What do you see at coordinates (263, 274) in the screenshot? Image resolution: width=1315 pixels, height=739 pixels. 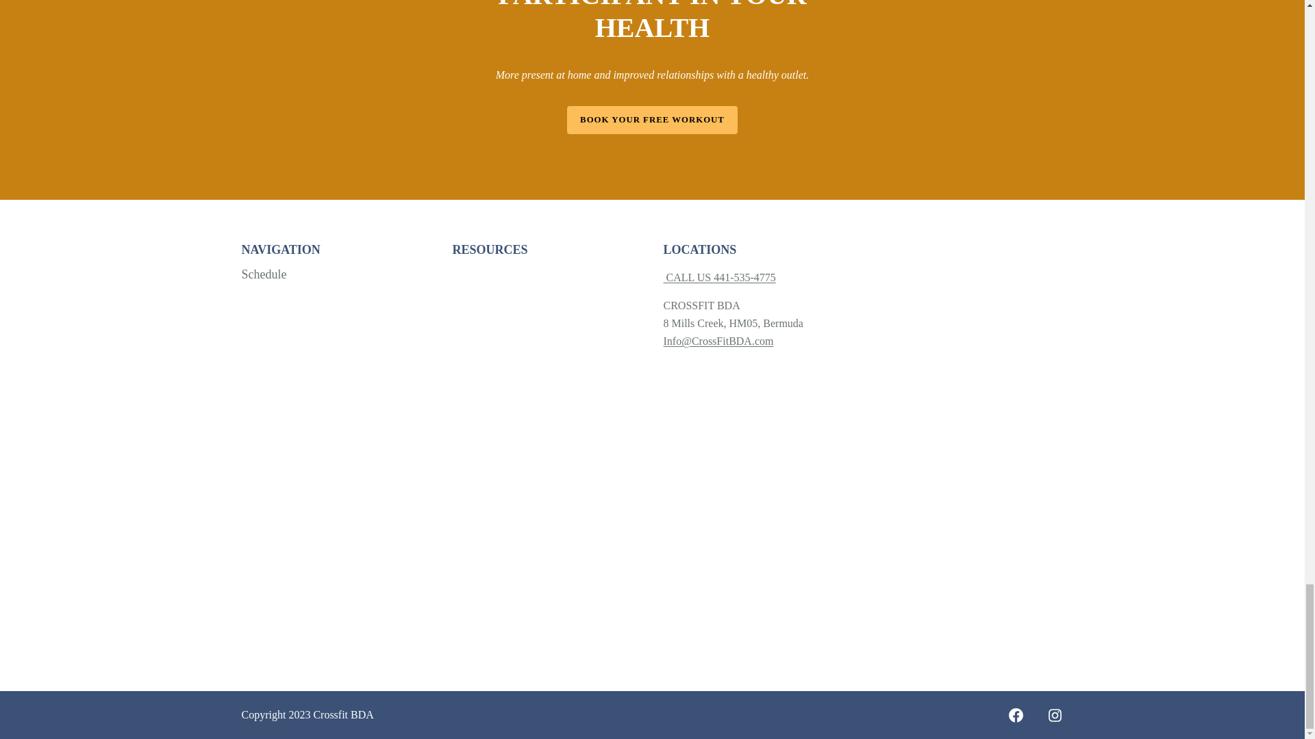 I see `Schedule` at bounding box center [263, 274].